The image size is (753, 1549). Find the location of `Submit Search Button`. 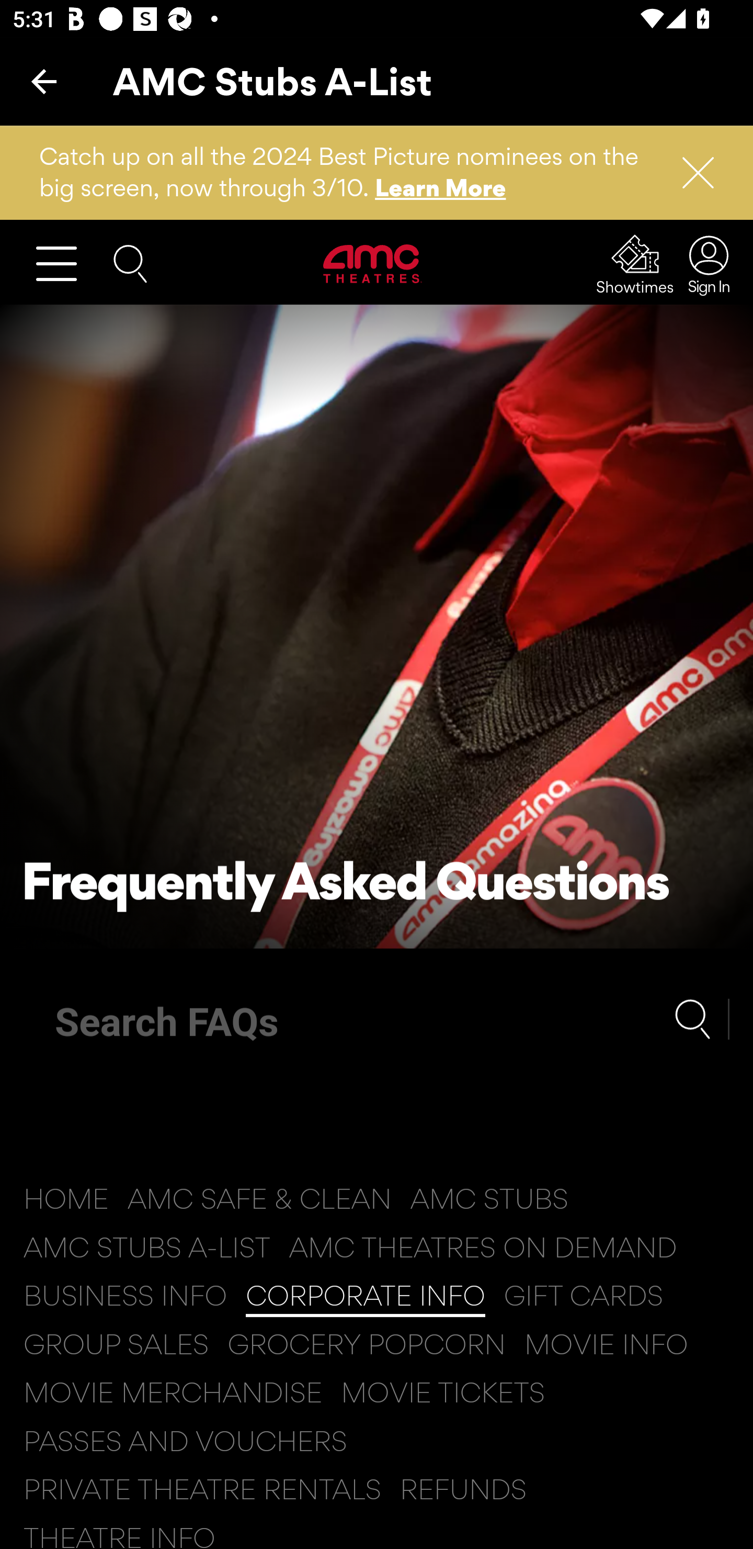

Submit Search Button is located at coordinates (701, 1018).